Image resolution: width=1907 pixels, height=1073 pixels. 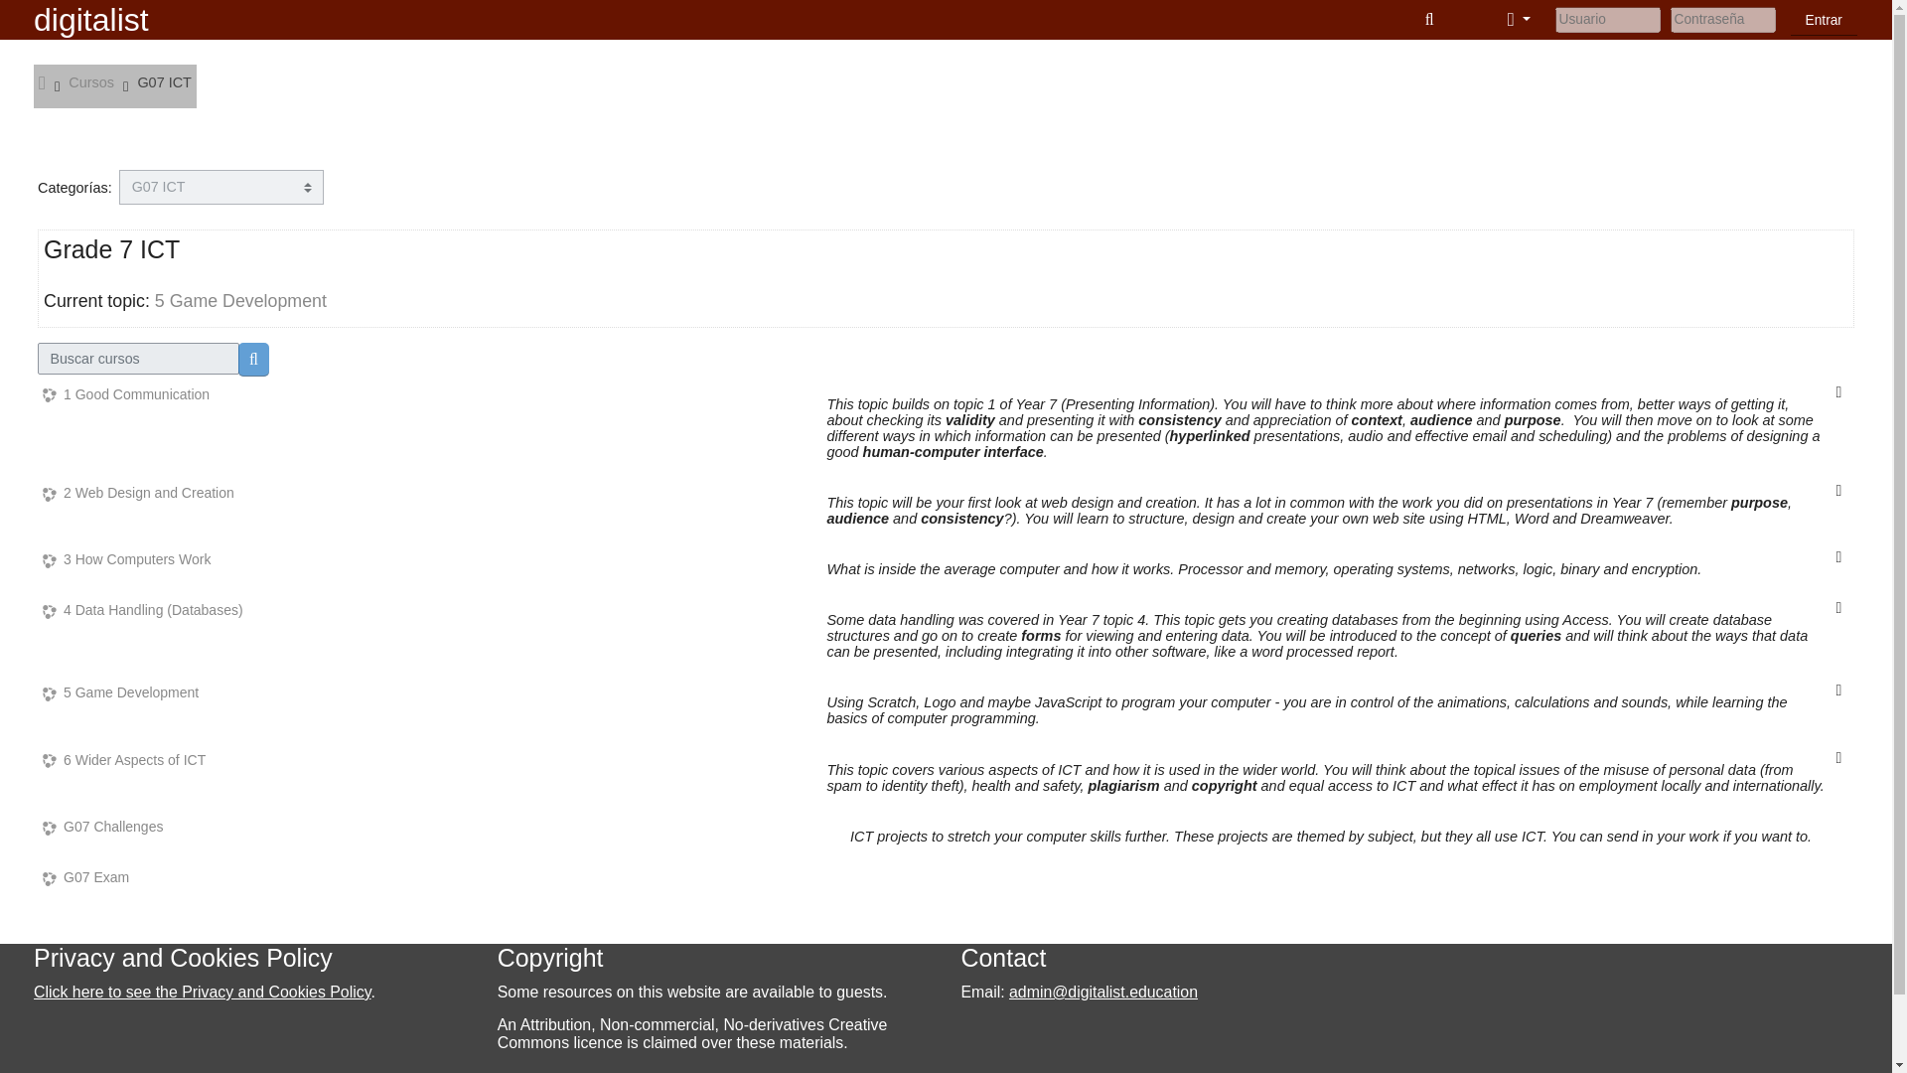 What do you see at coordinates (138, 493) in the screenshot?
I see `2 Web Design and Creation` at bounding box center [138, 493].